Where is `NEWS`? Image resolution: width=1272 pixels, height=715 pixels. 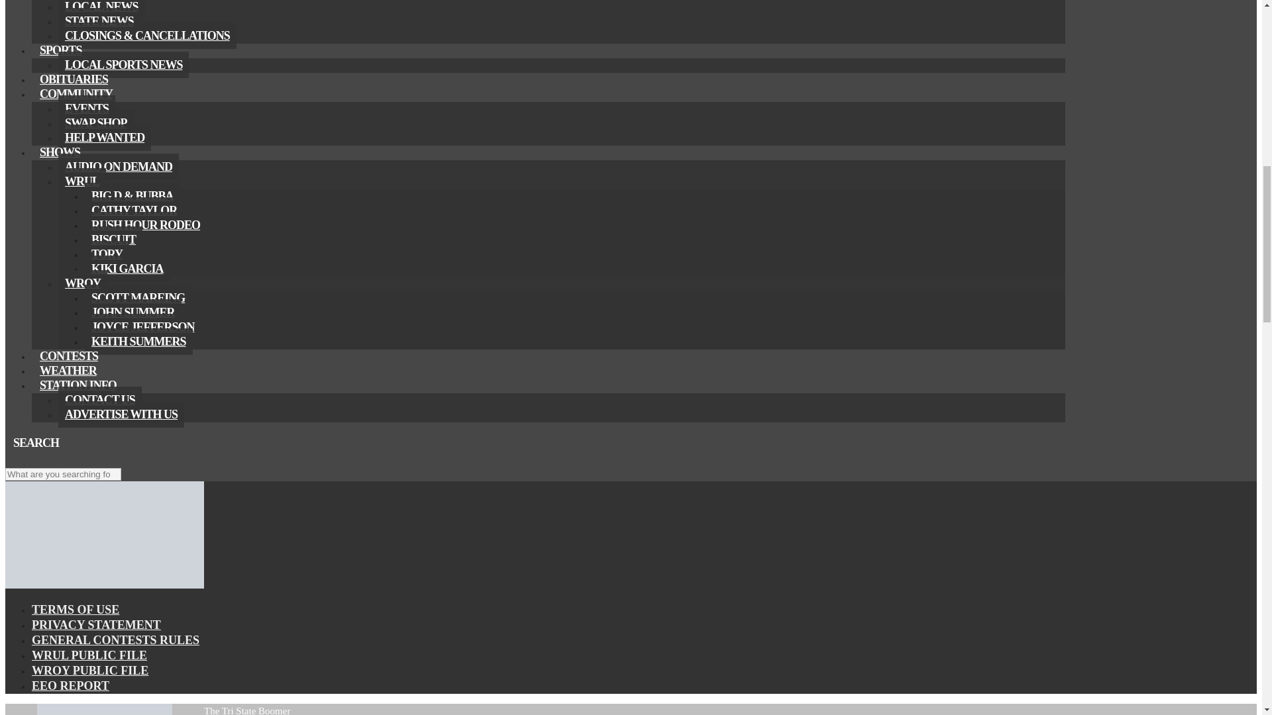 NEWS is located at coordinates (56, 1).